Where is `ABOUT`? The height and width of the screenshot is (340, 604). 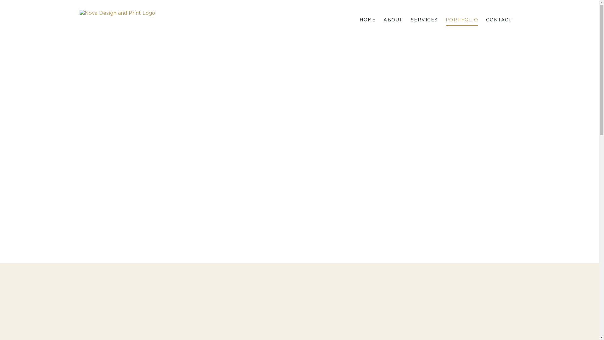 ABOUT is located at coordinates (393, 20).